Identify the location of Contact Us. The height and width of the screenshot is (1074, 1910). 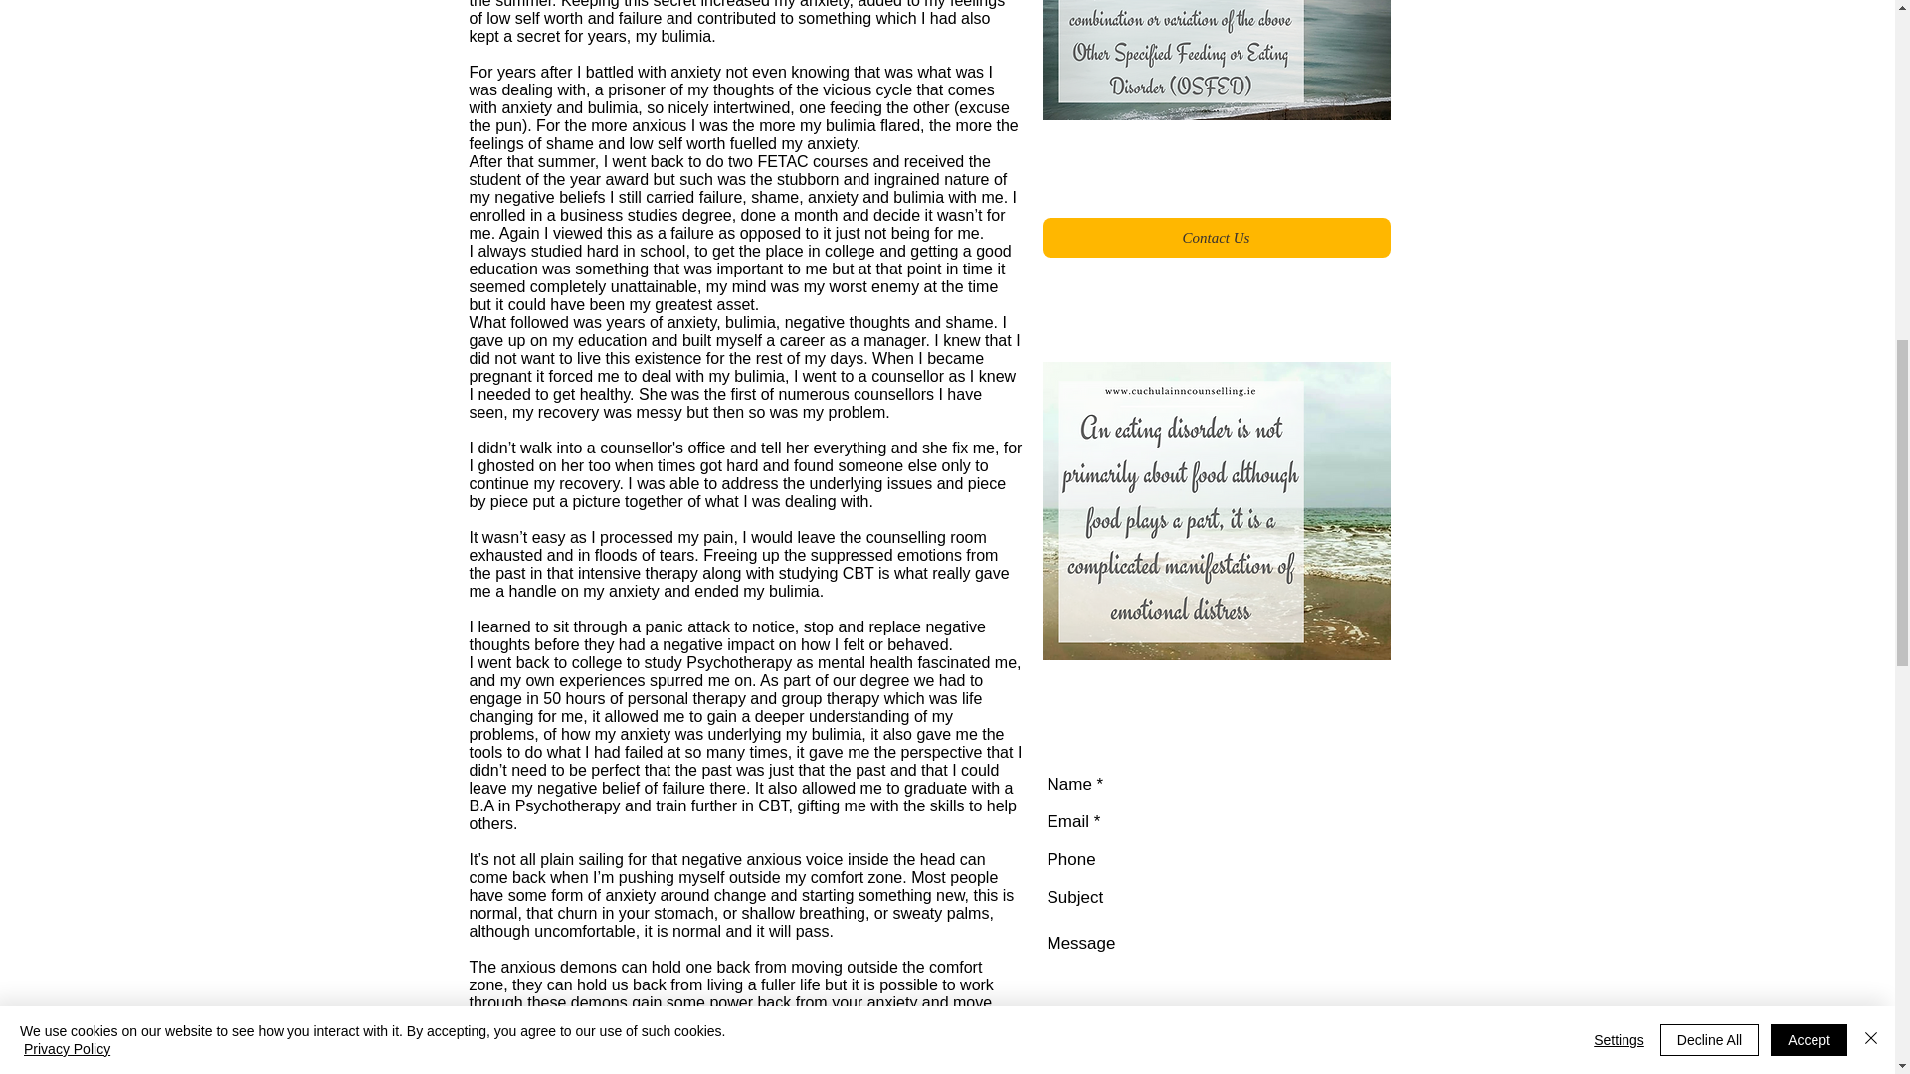
(1216, 238).